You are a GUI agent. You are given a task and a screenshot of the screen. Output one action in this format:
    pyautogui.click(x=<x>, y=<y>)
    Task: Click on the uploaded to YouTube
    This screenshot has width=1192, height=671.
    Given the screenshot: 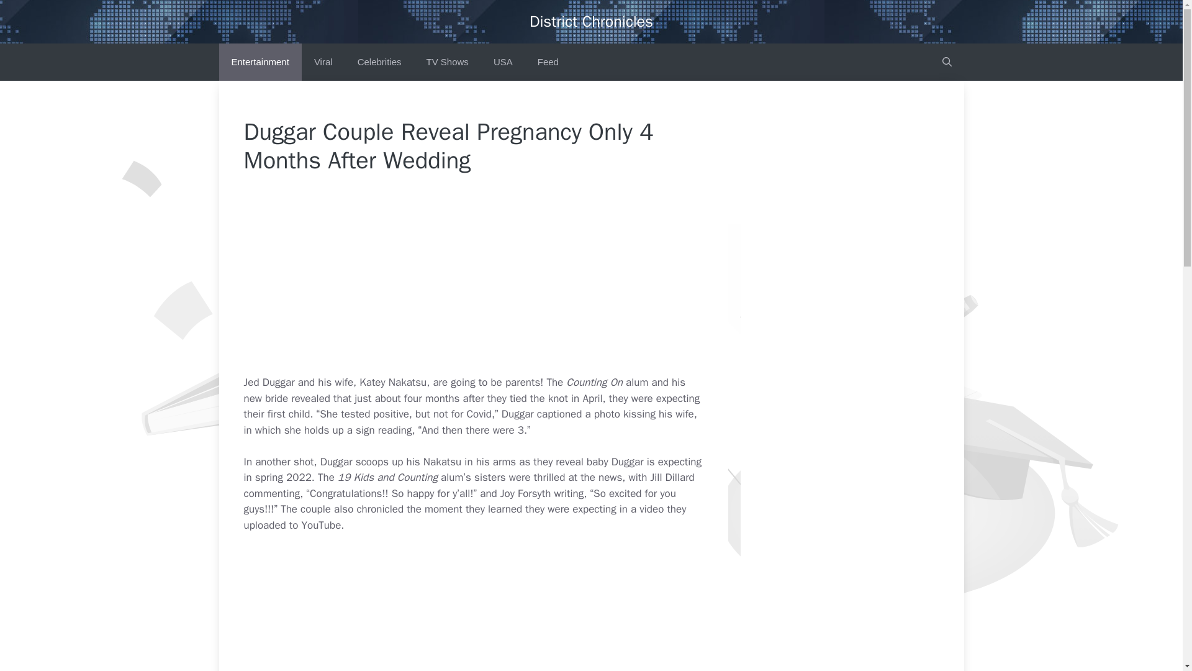 What is the action you would take?
    pyautogui.click(x=292, y=525)
    